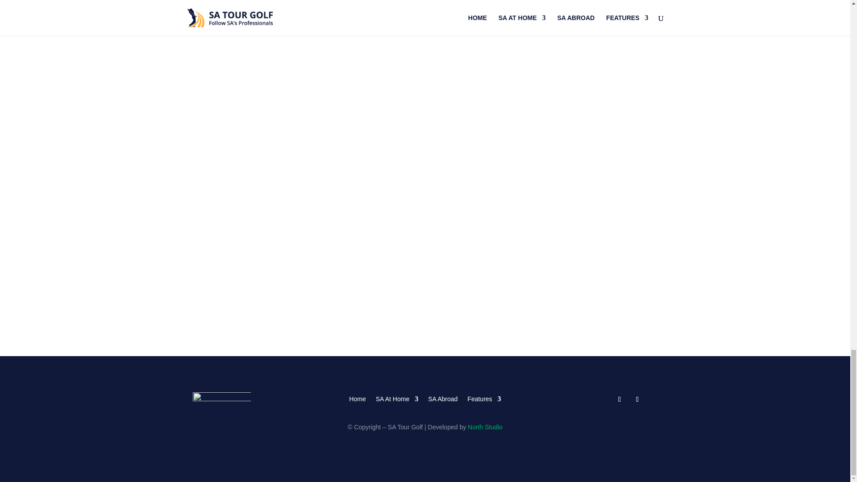  I want to click on SA-Tour-Golf-Logo-Image6, so click(222, 401).